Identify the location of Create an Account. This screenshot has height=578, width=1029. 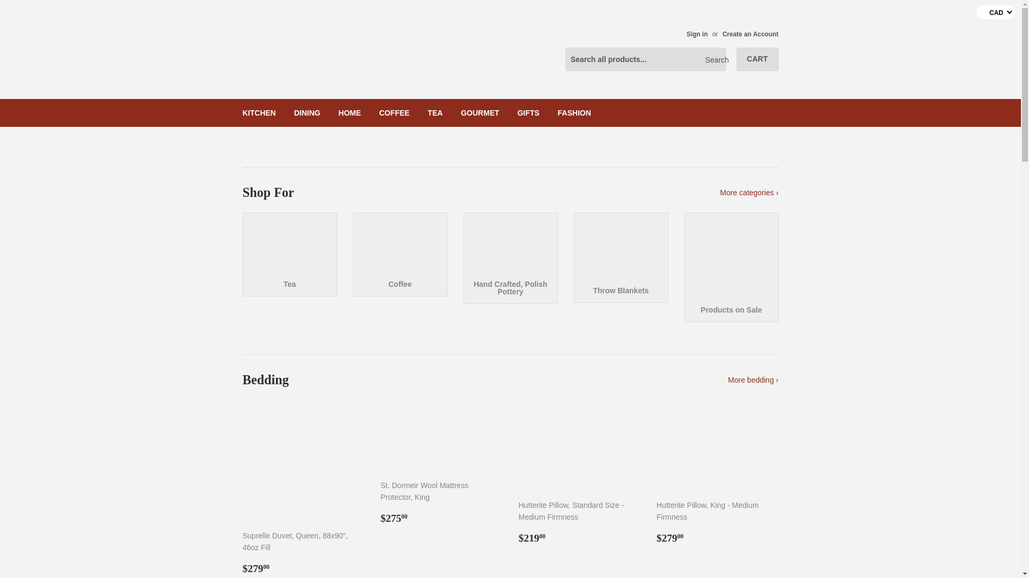
(750, 34).